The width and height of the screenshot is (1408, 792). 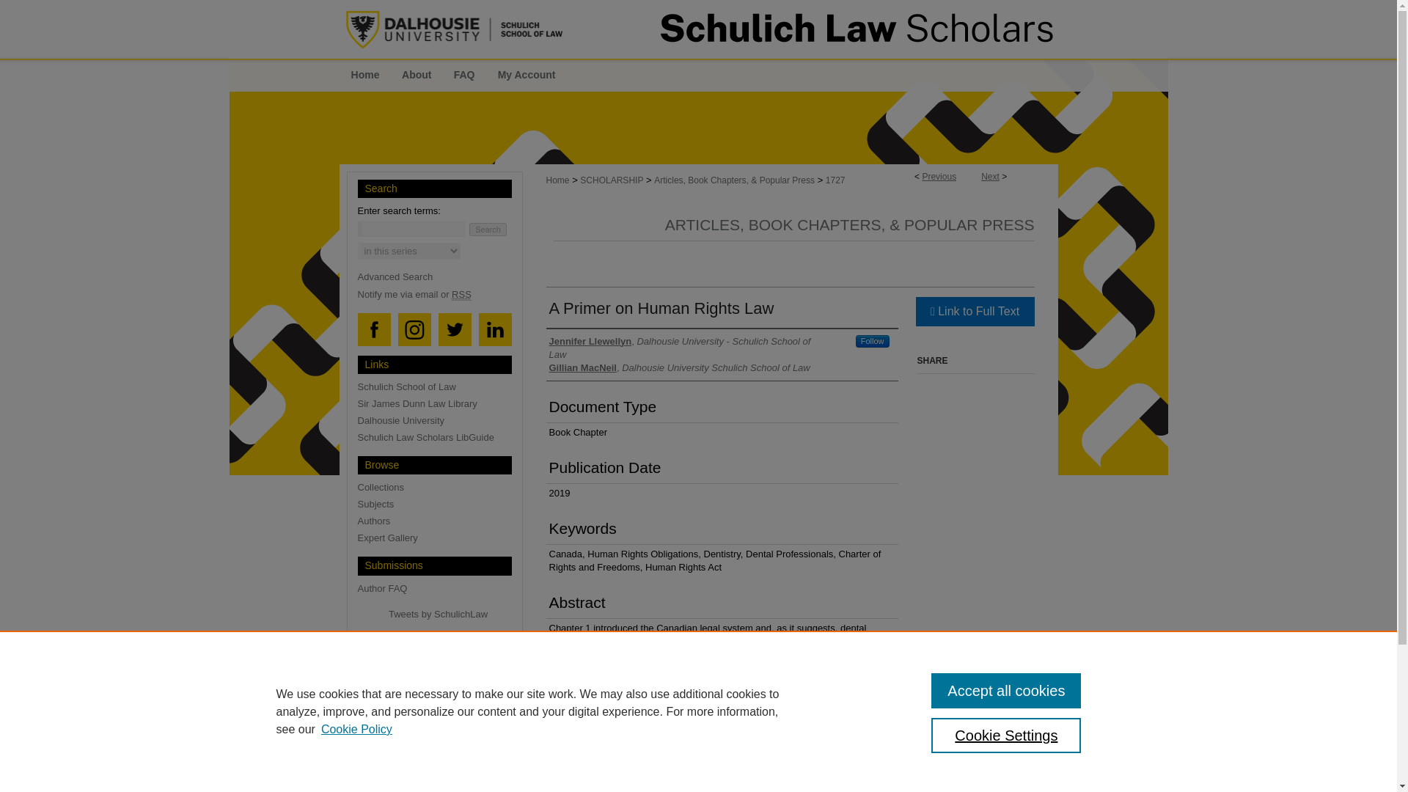 What do you see at coordinates (464, 75) in the screenshot?
I see `FAQ` at bounding box center [464, 75].